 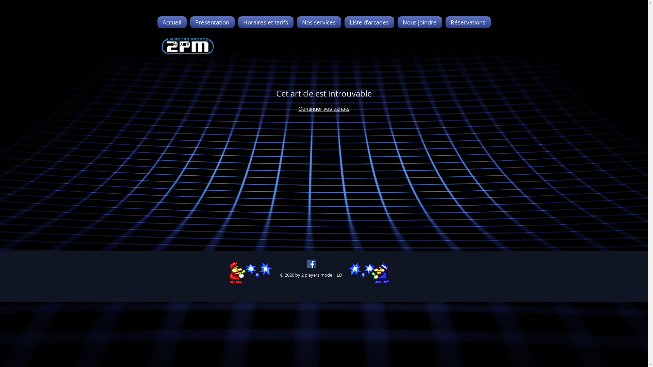 What do you see at coordinates (324, 109) in the screenshot?
I see `Continuer vos achats` at bounding box center [324, 109].